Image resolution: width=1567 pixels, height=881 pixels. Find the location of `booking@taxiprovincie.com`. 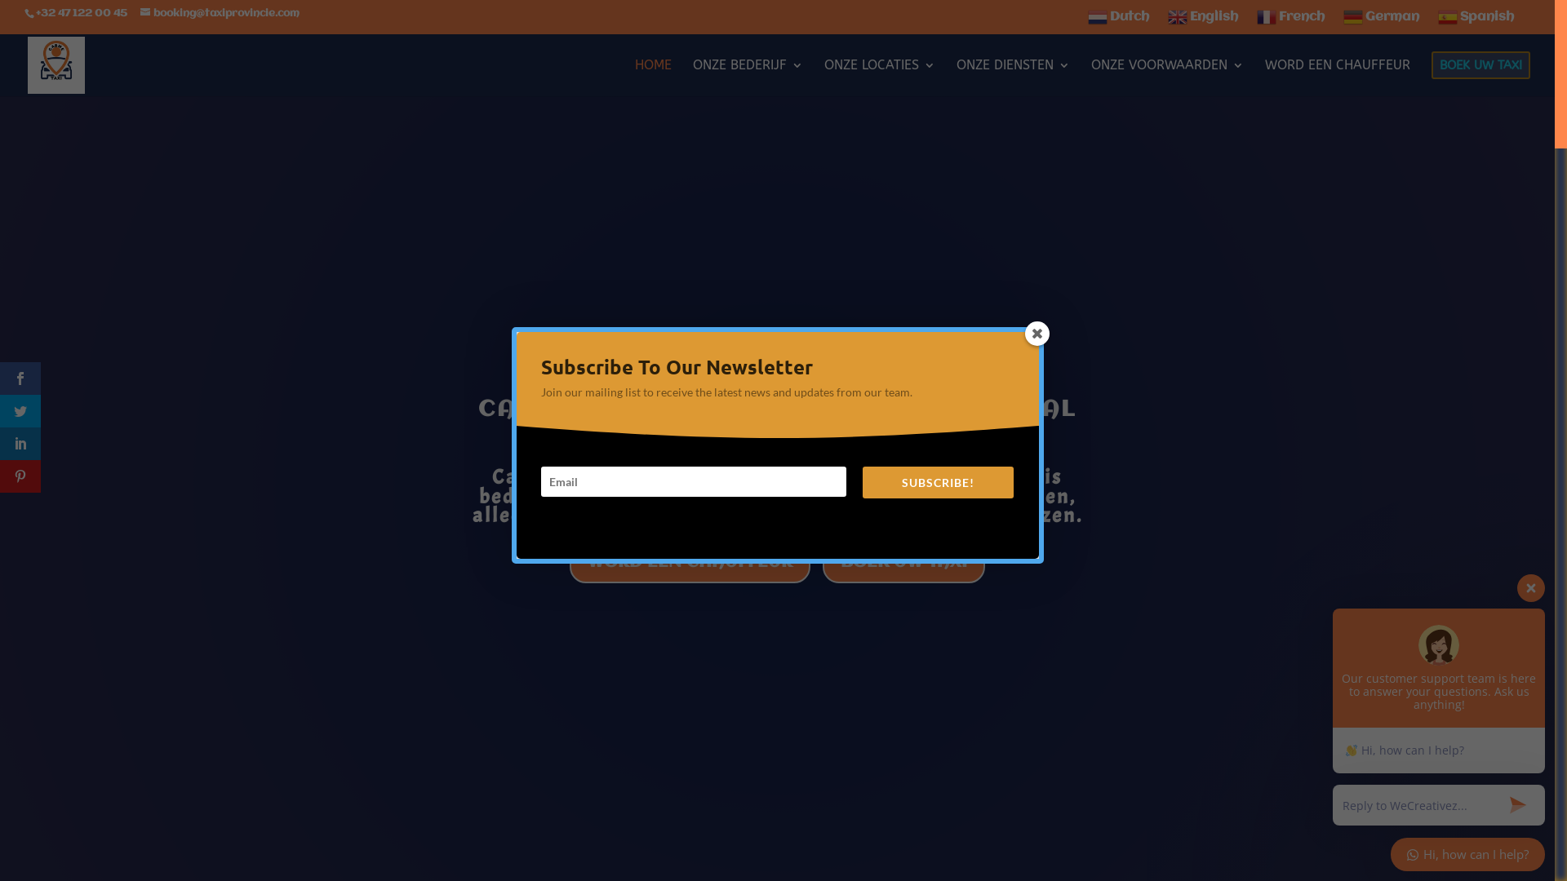

booking@taxiprovincie.com is located at coordinates (220, 13).